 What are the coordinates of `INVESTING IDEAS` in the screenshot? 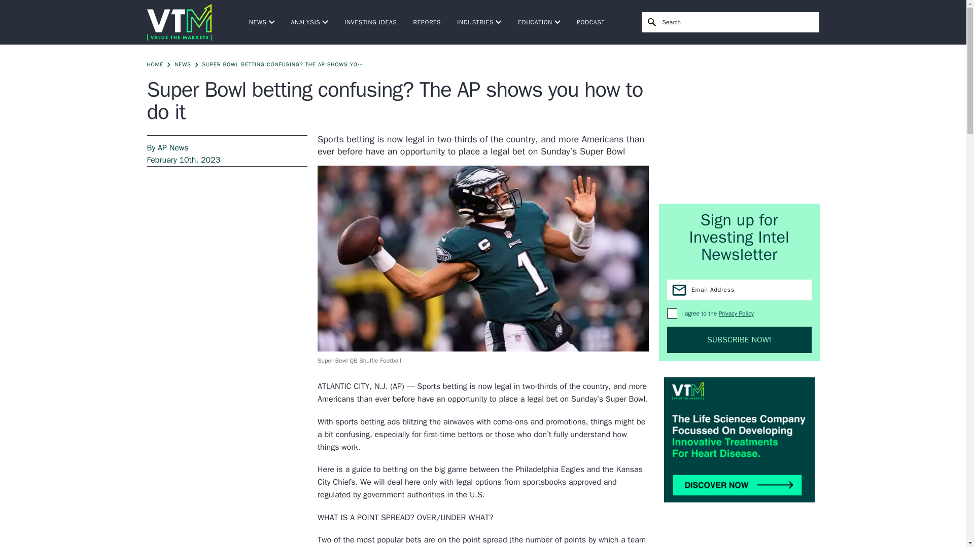 It's located at (370, 22).